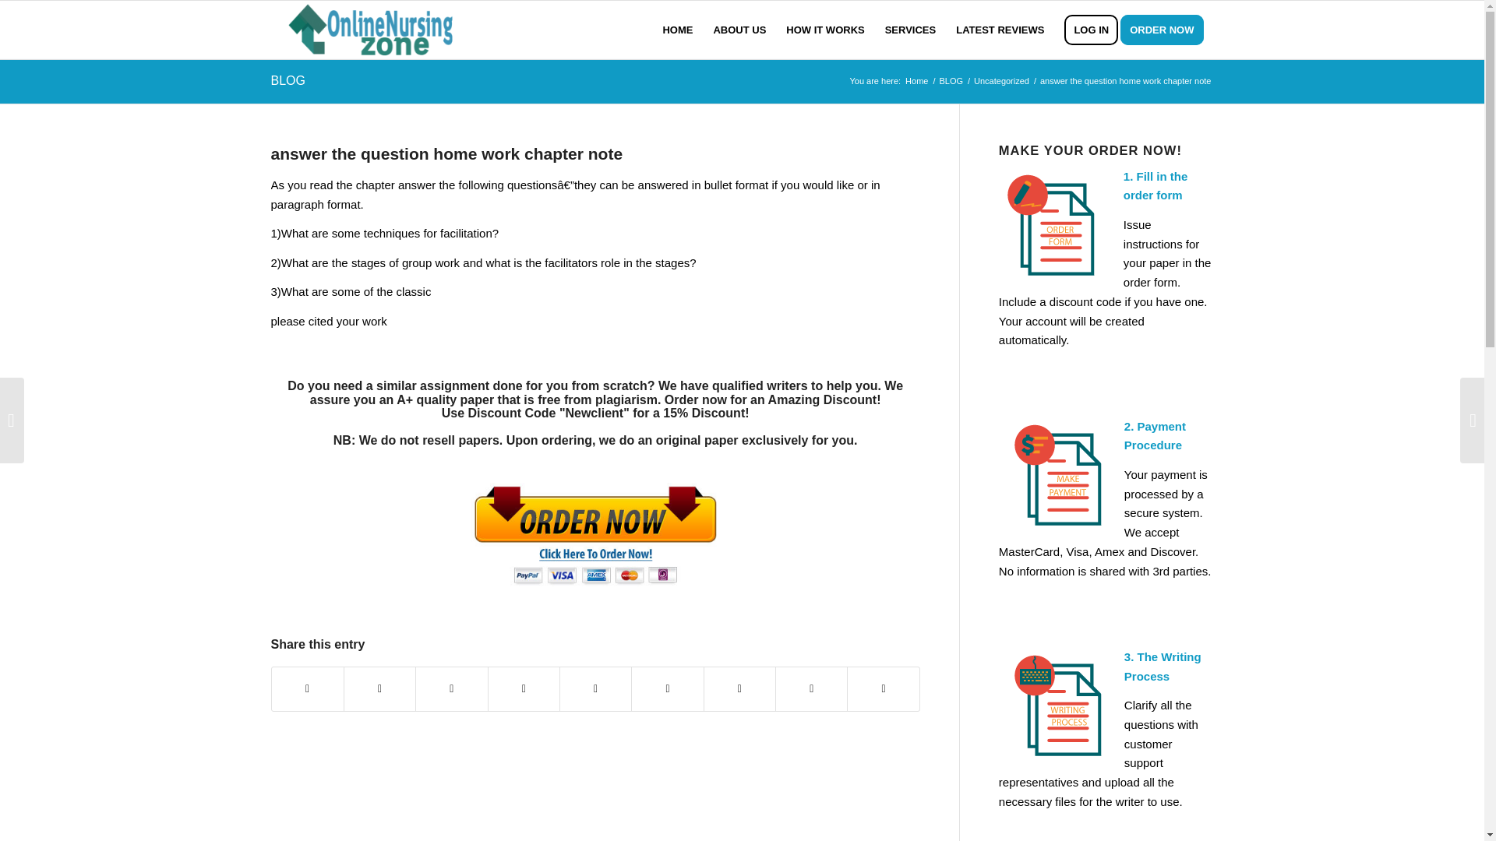 This screenshot has width=1496, height=841. I want to click on Permanent Link: BLOG, so click(288, 81).